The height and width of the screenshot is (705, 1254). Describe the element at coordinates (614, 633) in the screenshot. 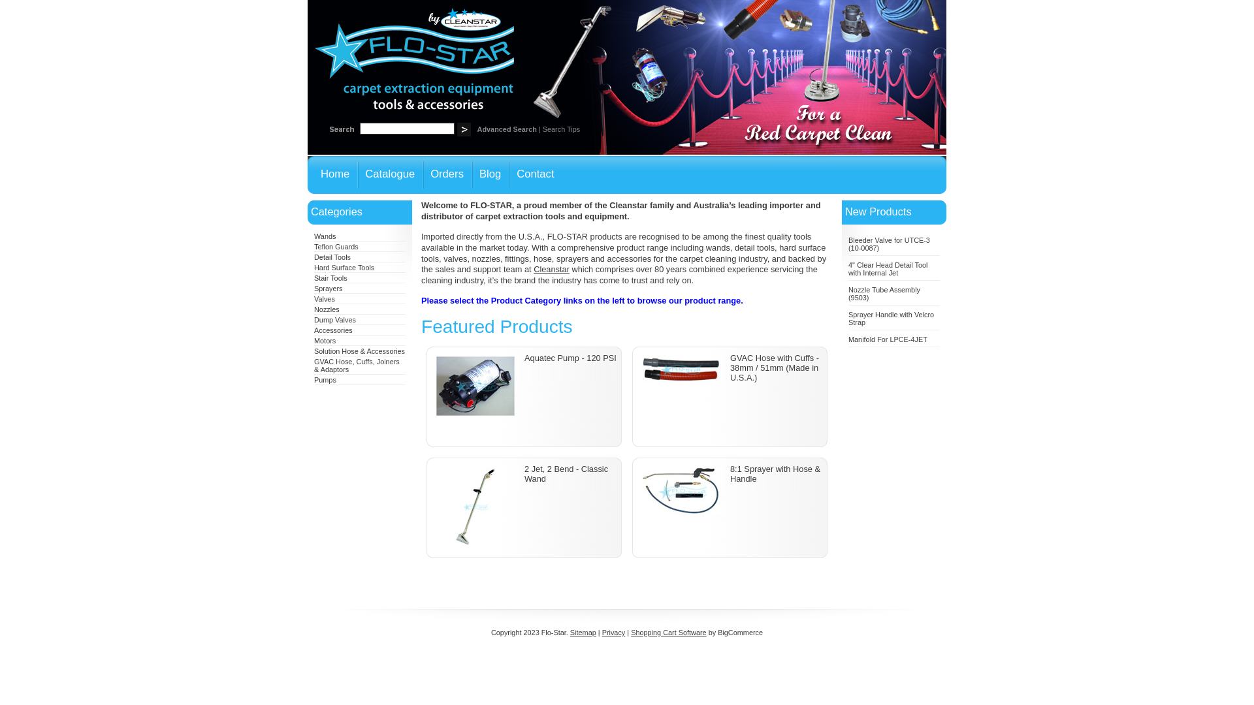

I see `Privacy` at that location.